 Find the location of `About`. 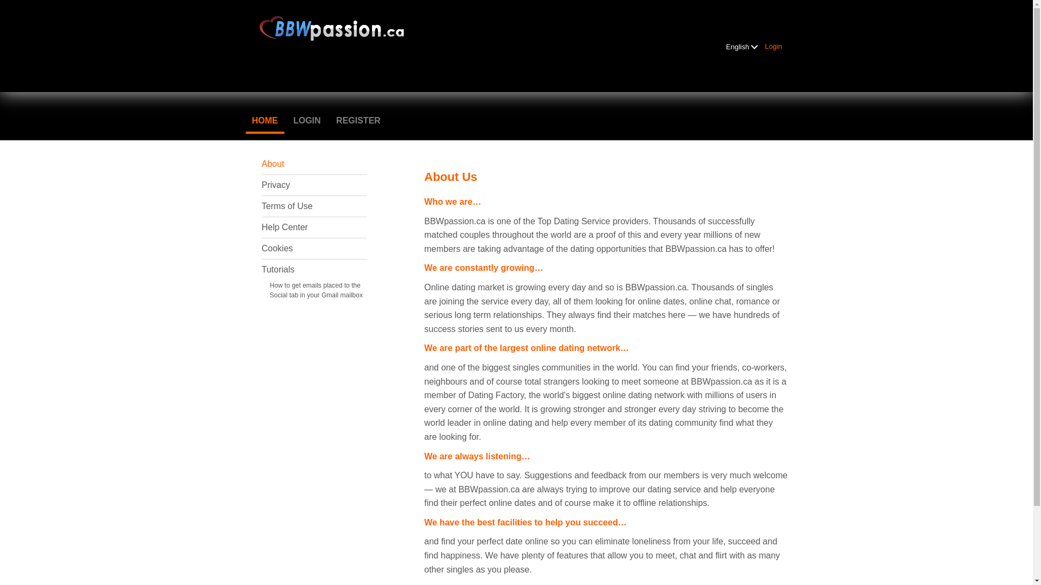

About is located at coordinates (273, 164).